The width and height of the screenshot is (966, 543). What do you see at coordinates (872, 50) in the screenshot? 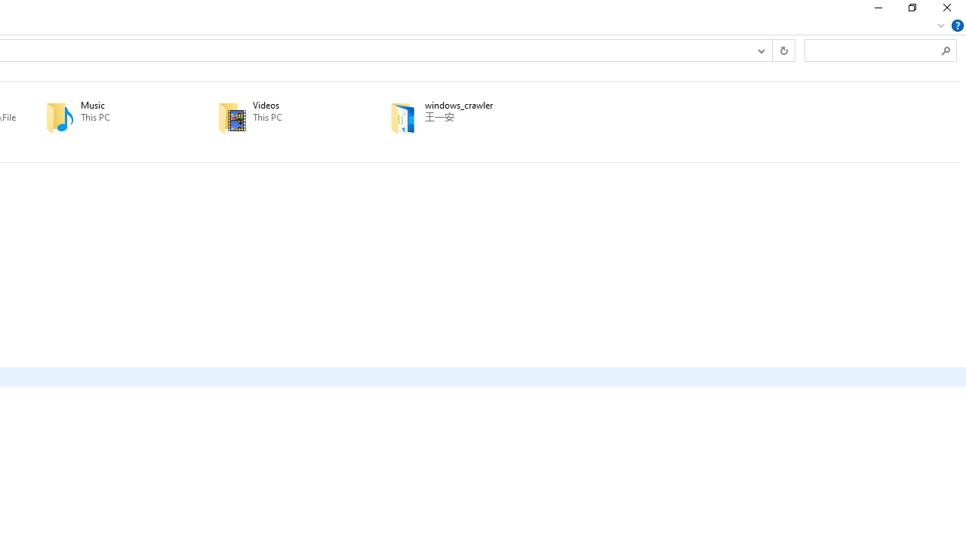
I see `Search Box` at bounding box center [872, 50].